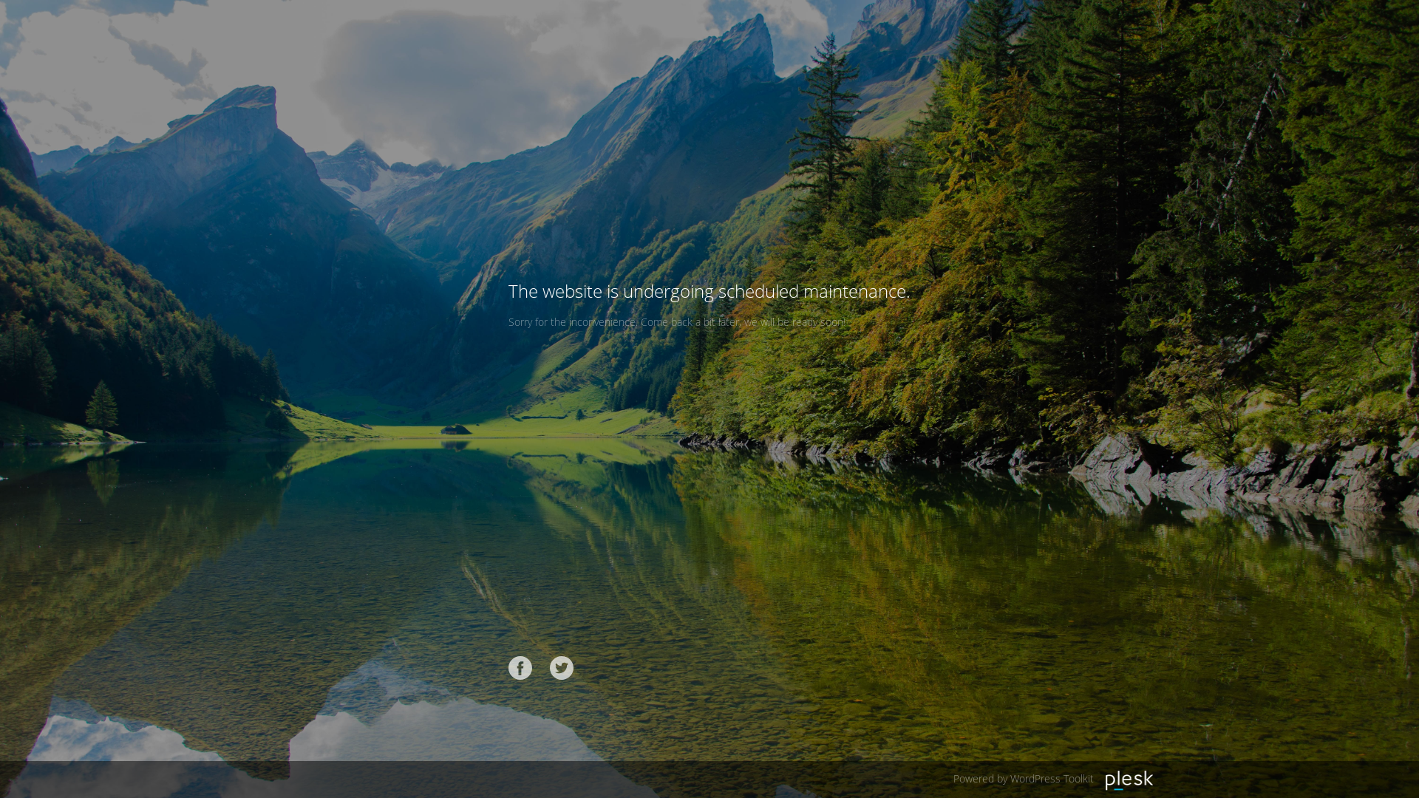  Describe the element at coordinates (520, 668) in the screenshot. I see `Facebook` at that location.